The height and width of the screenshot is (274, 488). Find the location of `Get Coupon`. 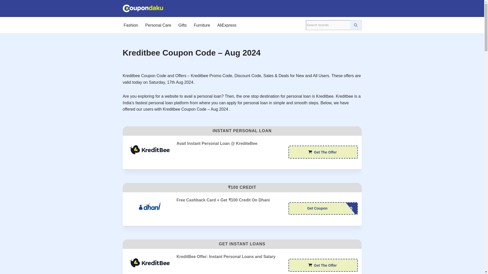

Get Coupon is located at coordinates (323, 208).